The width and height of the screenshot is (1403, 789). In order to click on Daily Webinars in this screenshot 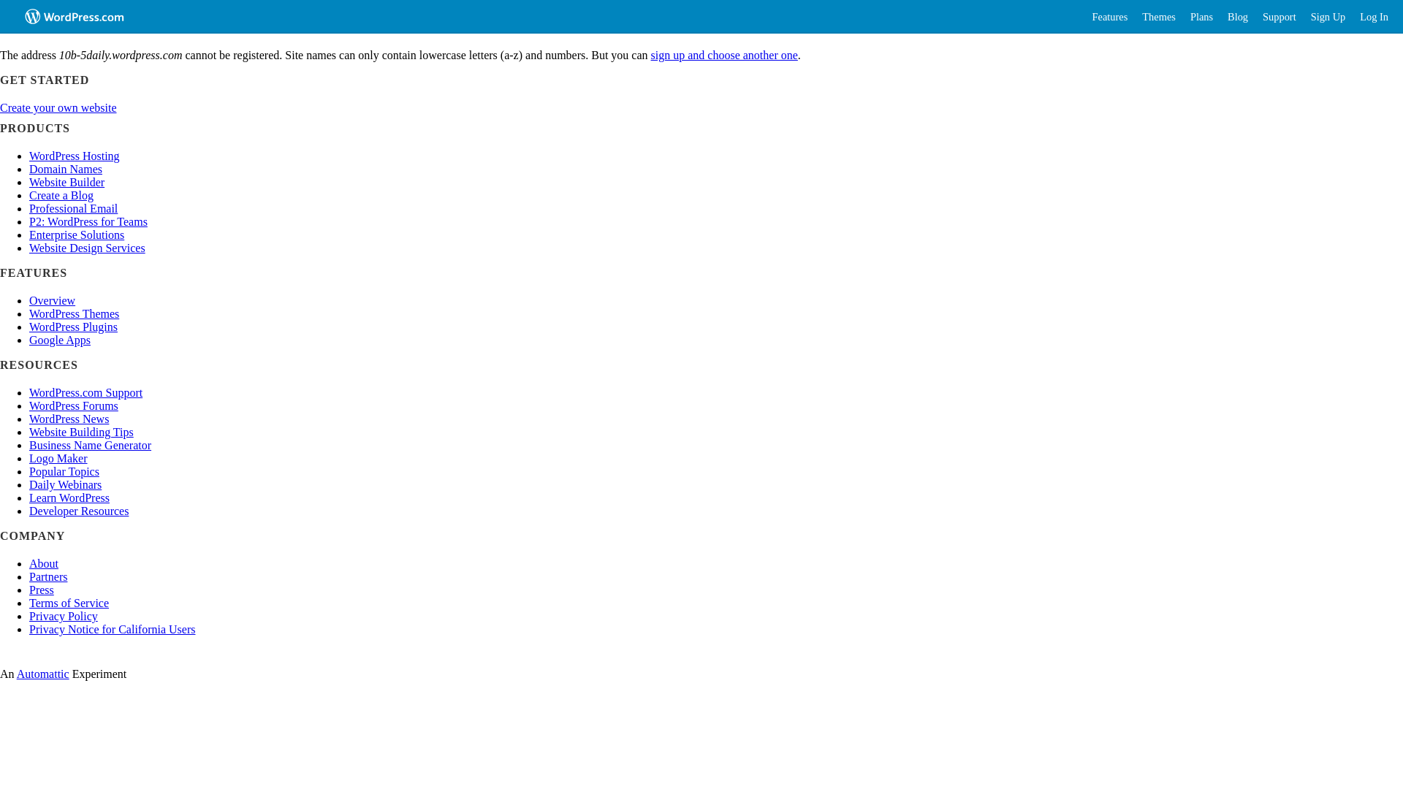, I will do `click(66, 485)`.